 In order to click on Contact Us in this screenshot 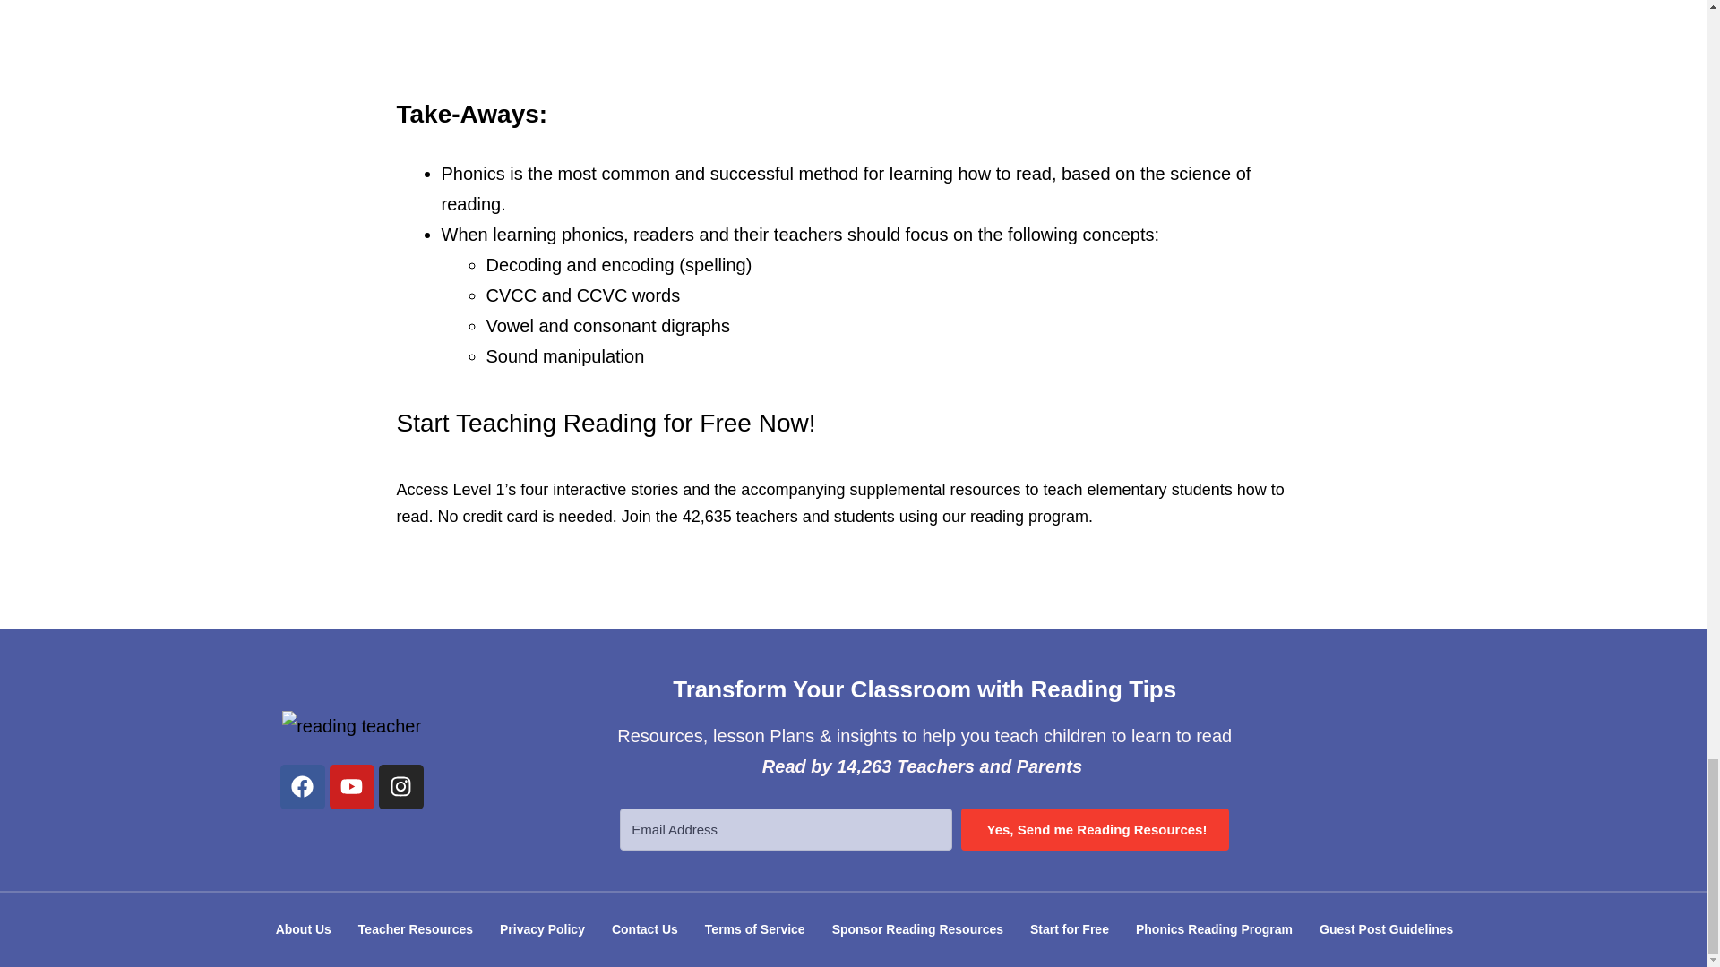, I will do `click(645, 929)`.